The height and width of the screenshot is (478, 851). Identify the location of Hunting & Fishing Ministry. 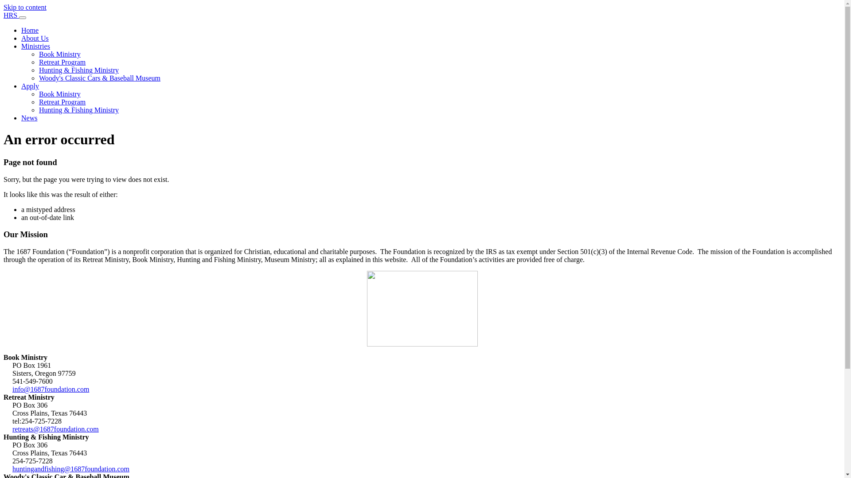
(79, 70).